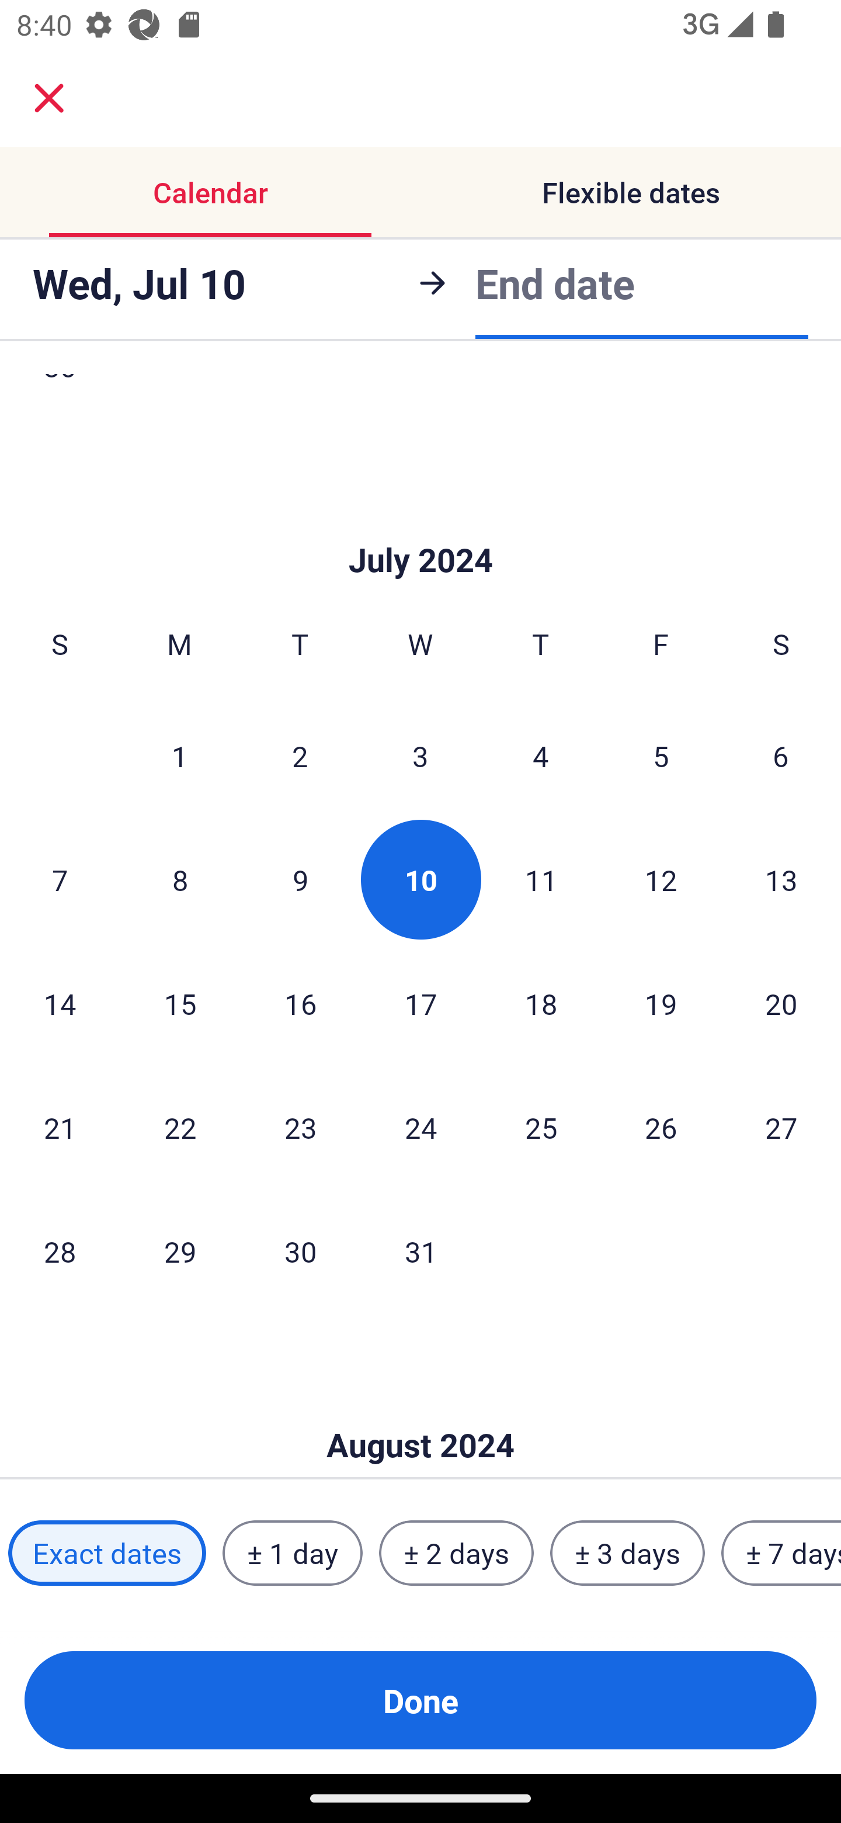 The height and width of the screenshot is (1823, 841). I want to click on 17 Wednesday, July 17, 2024, so click(420, 1003).